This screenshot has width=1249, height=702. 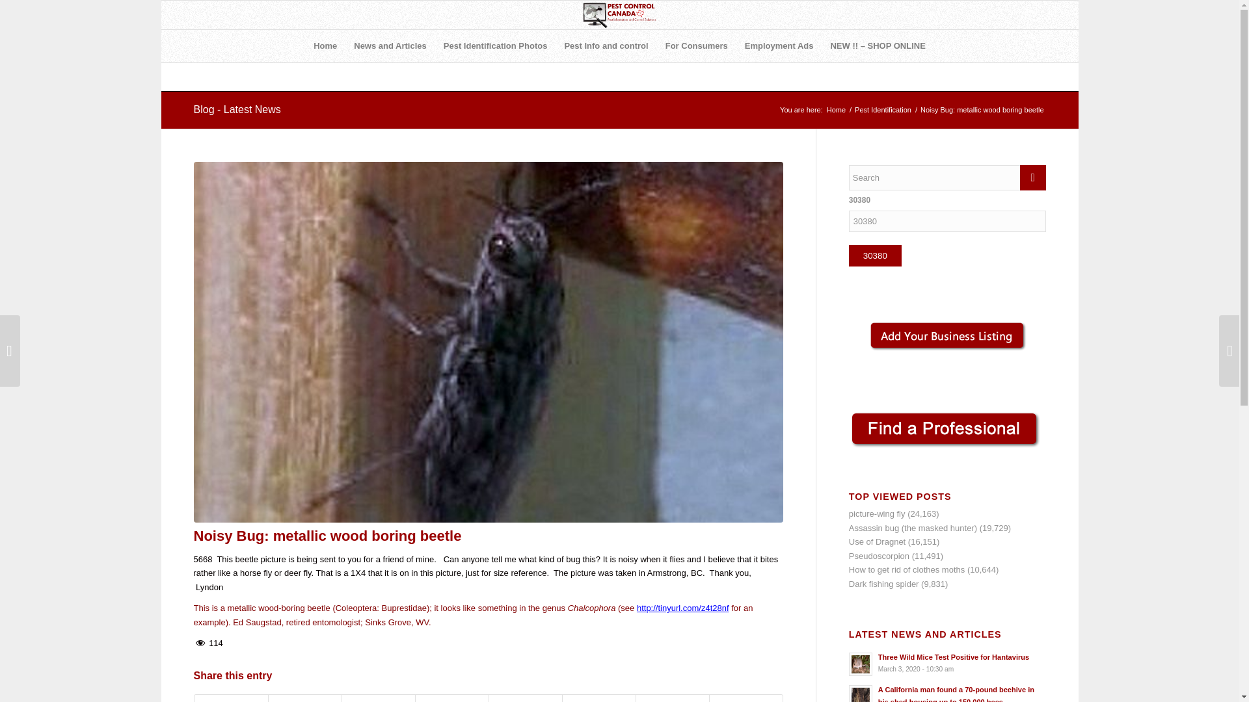 What do you see at coordinates (328, 536) in the screenshot?
I see `Permanent Link: Noisy Bug:  metallic wood boring beetle` at bounding box center [328, 536].